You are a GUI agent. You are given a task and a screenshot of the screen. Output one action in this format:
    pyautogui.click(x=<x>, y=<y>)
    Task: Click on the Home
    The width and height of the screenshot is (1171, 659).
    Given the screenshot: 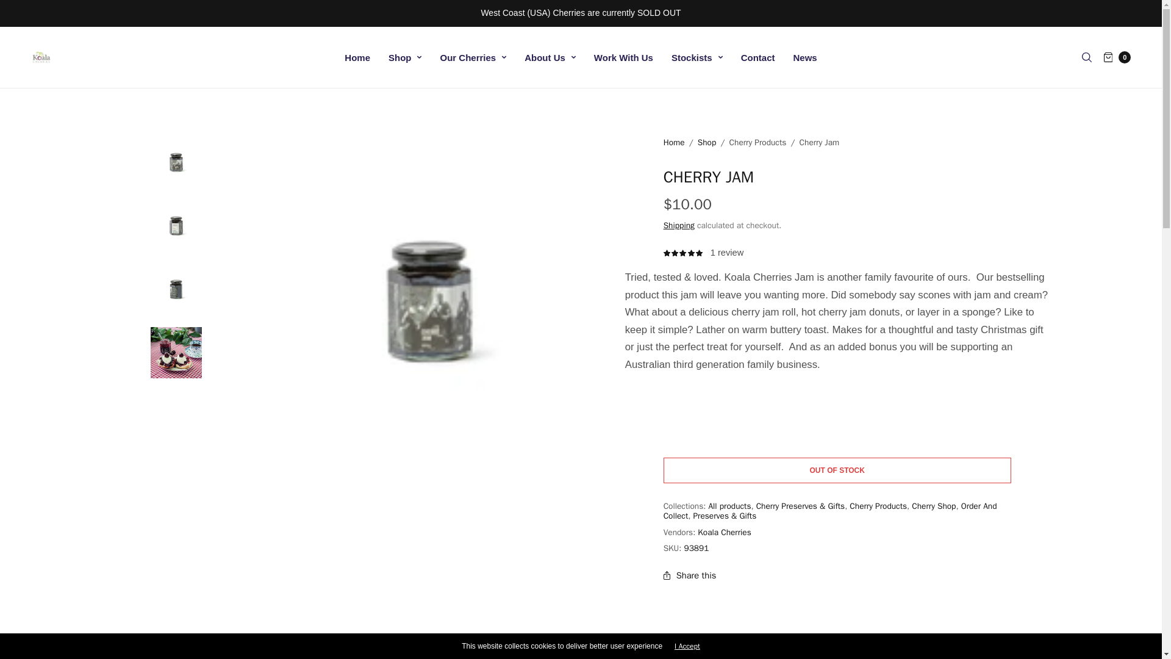 What is the action you would take?
    pyautogui.click(x=357, y=57)
    